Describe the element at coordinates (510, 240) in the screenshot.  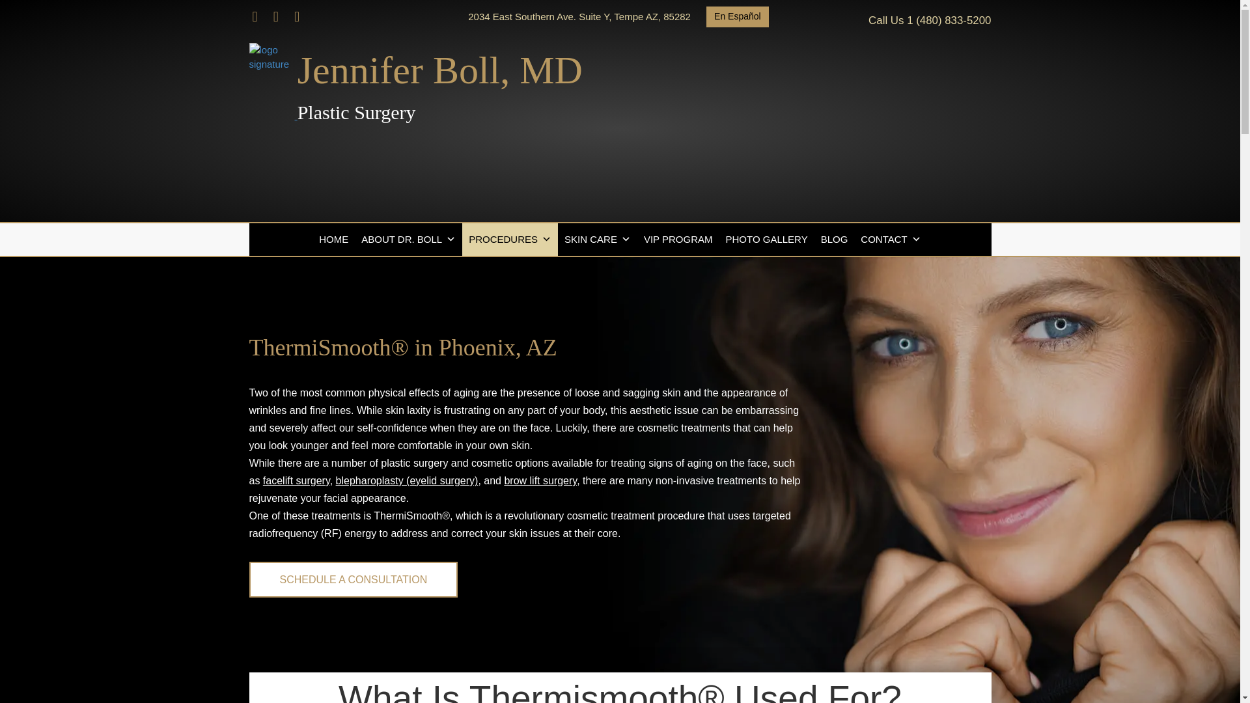
I see `PROCEDURES` at that location.